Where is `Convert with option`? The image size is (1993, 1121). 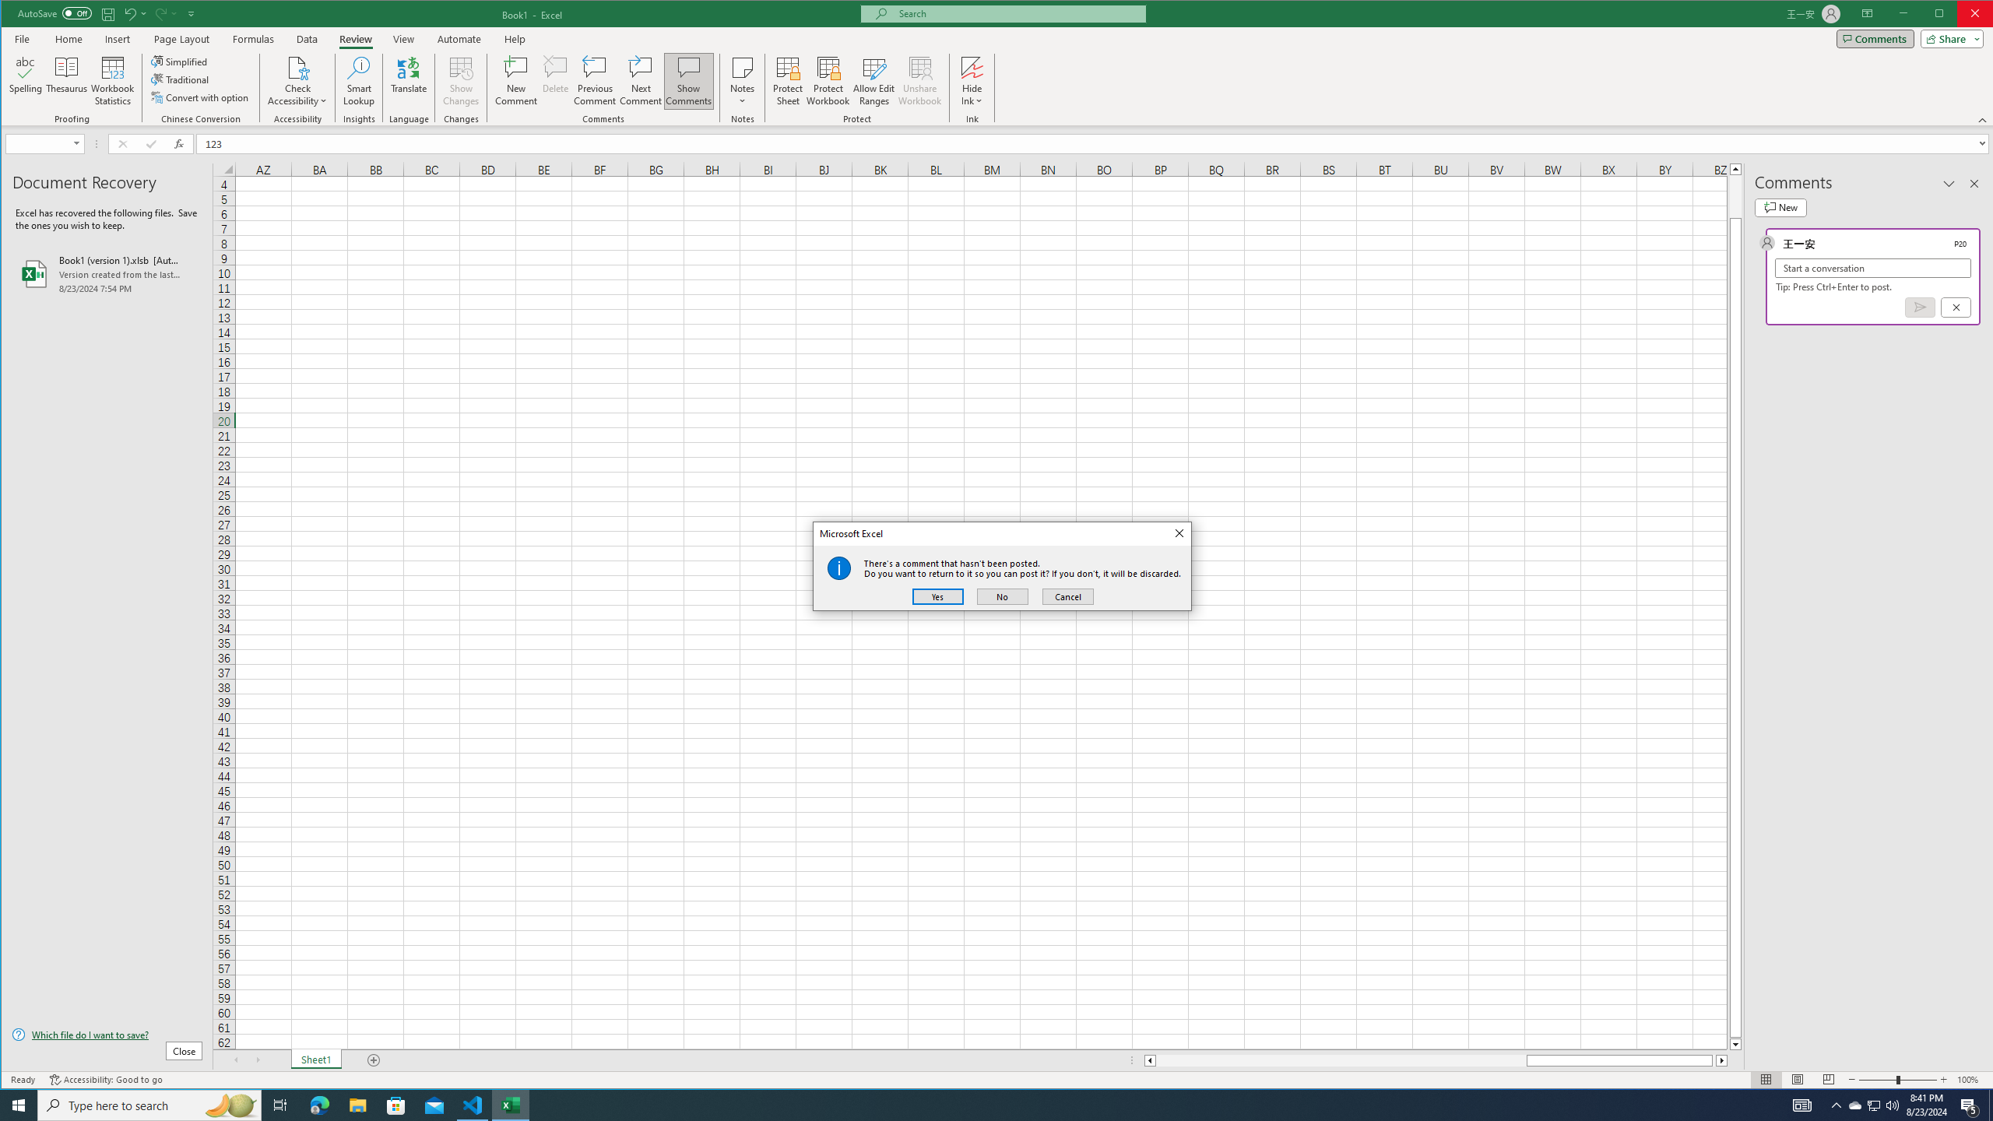
Convert with option is located at coordinates (201, 97).